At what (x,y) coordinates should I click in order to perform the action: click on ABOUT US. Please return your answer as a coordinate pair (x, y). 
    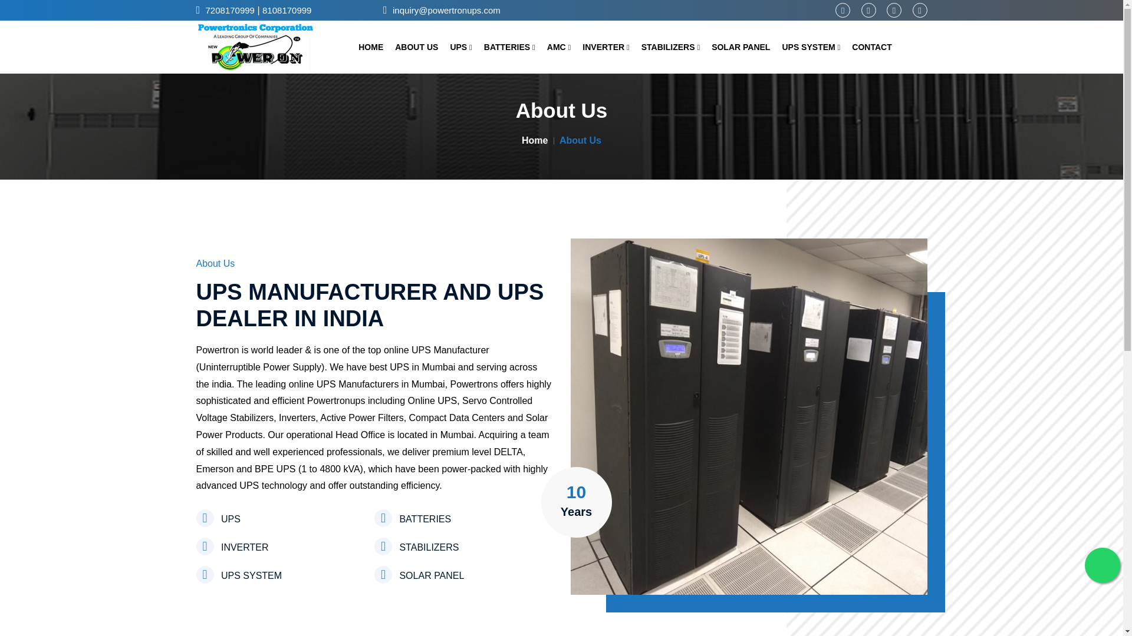
    Looking at the image, I should click on (416, 47).